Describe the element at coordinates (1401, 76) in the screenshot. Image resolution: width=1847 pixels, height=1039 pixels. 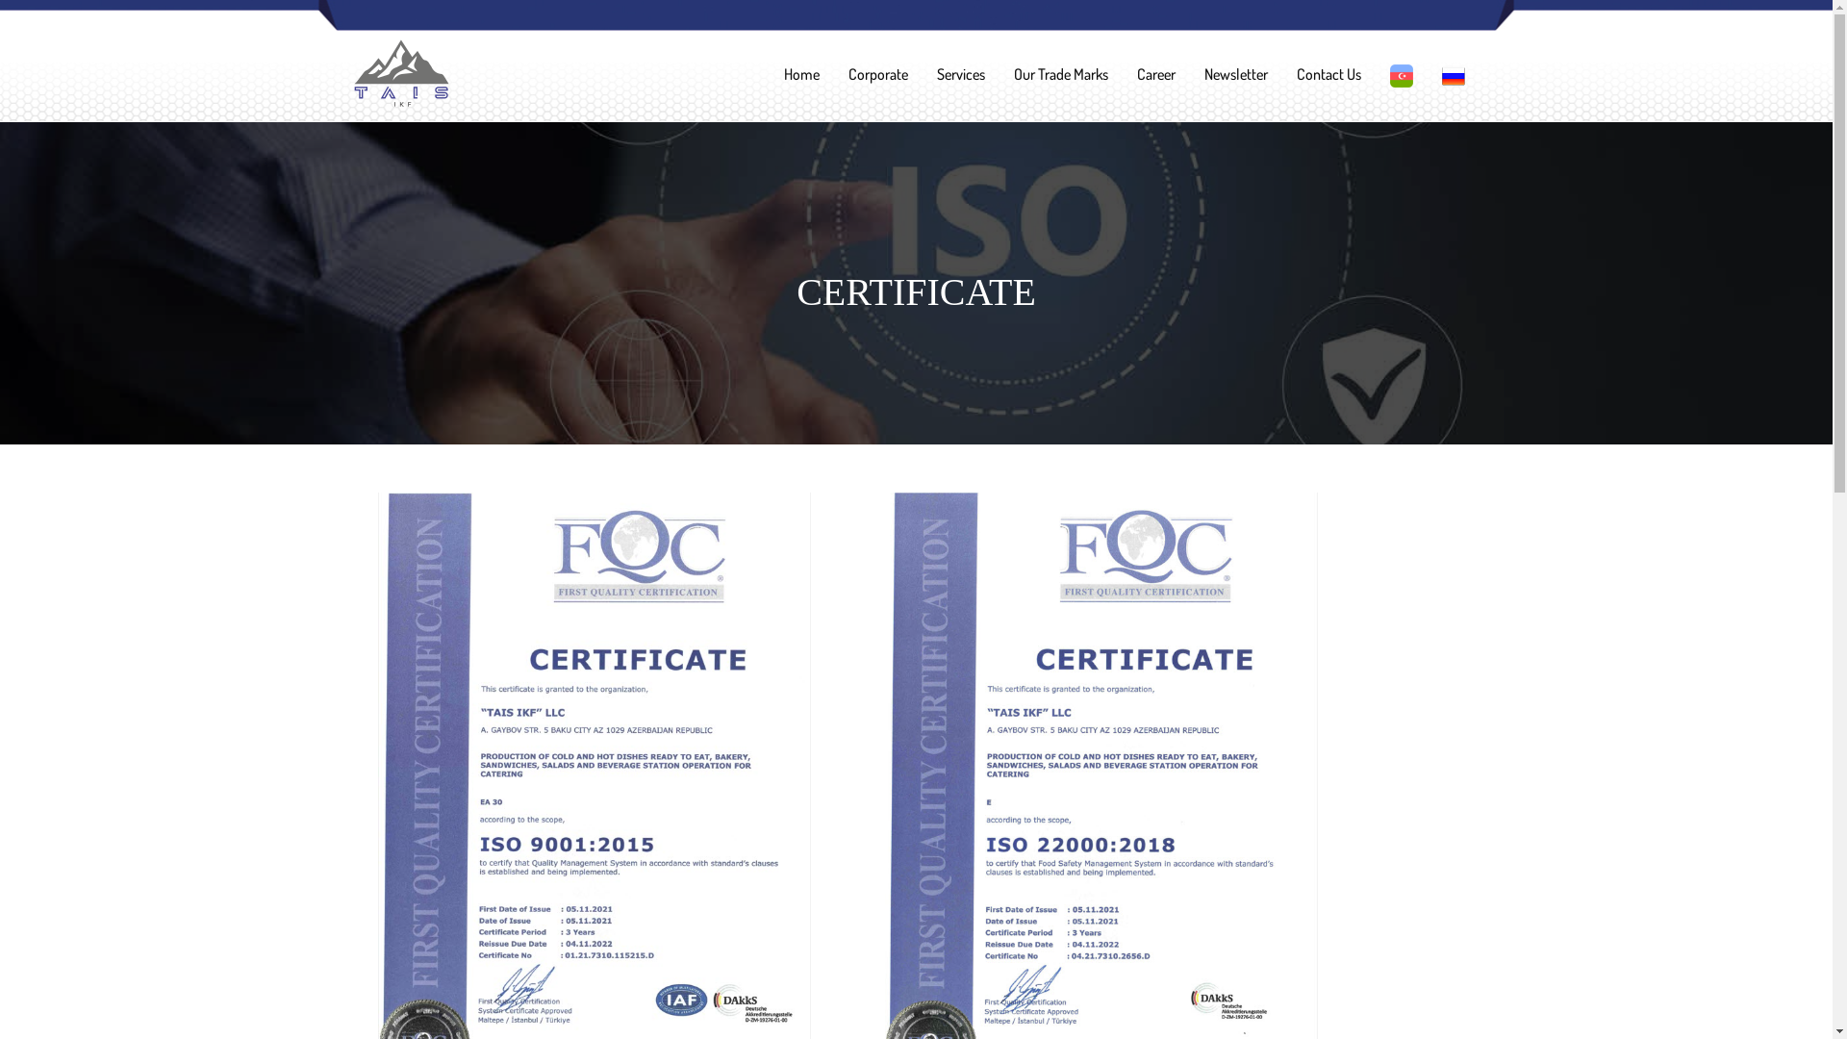
I see `Azerbaycan` at that location.